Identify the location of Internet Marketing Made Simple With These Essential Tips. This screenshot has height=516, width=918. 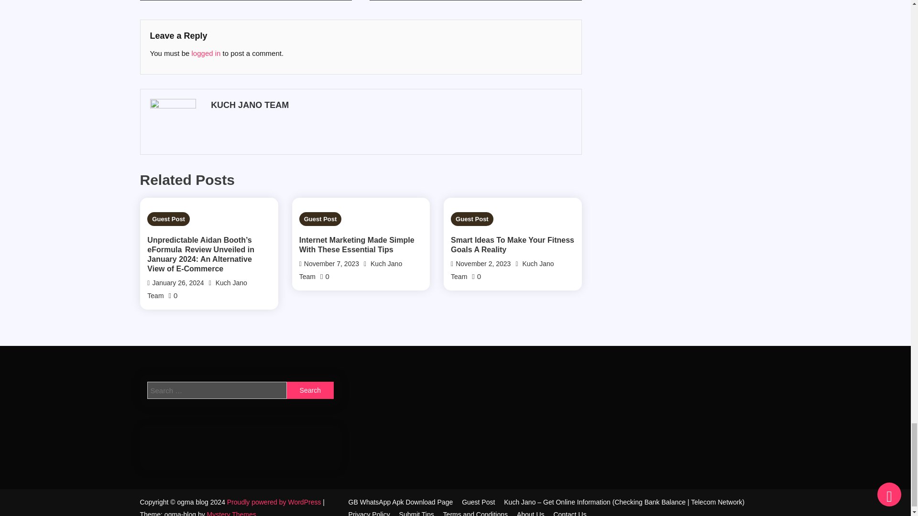
(361, 245).